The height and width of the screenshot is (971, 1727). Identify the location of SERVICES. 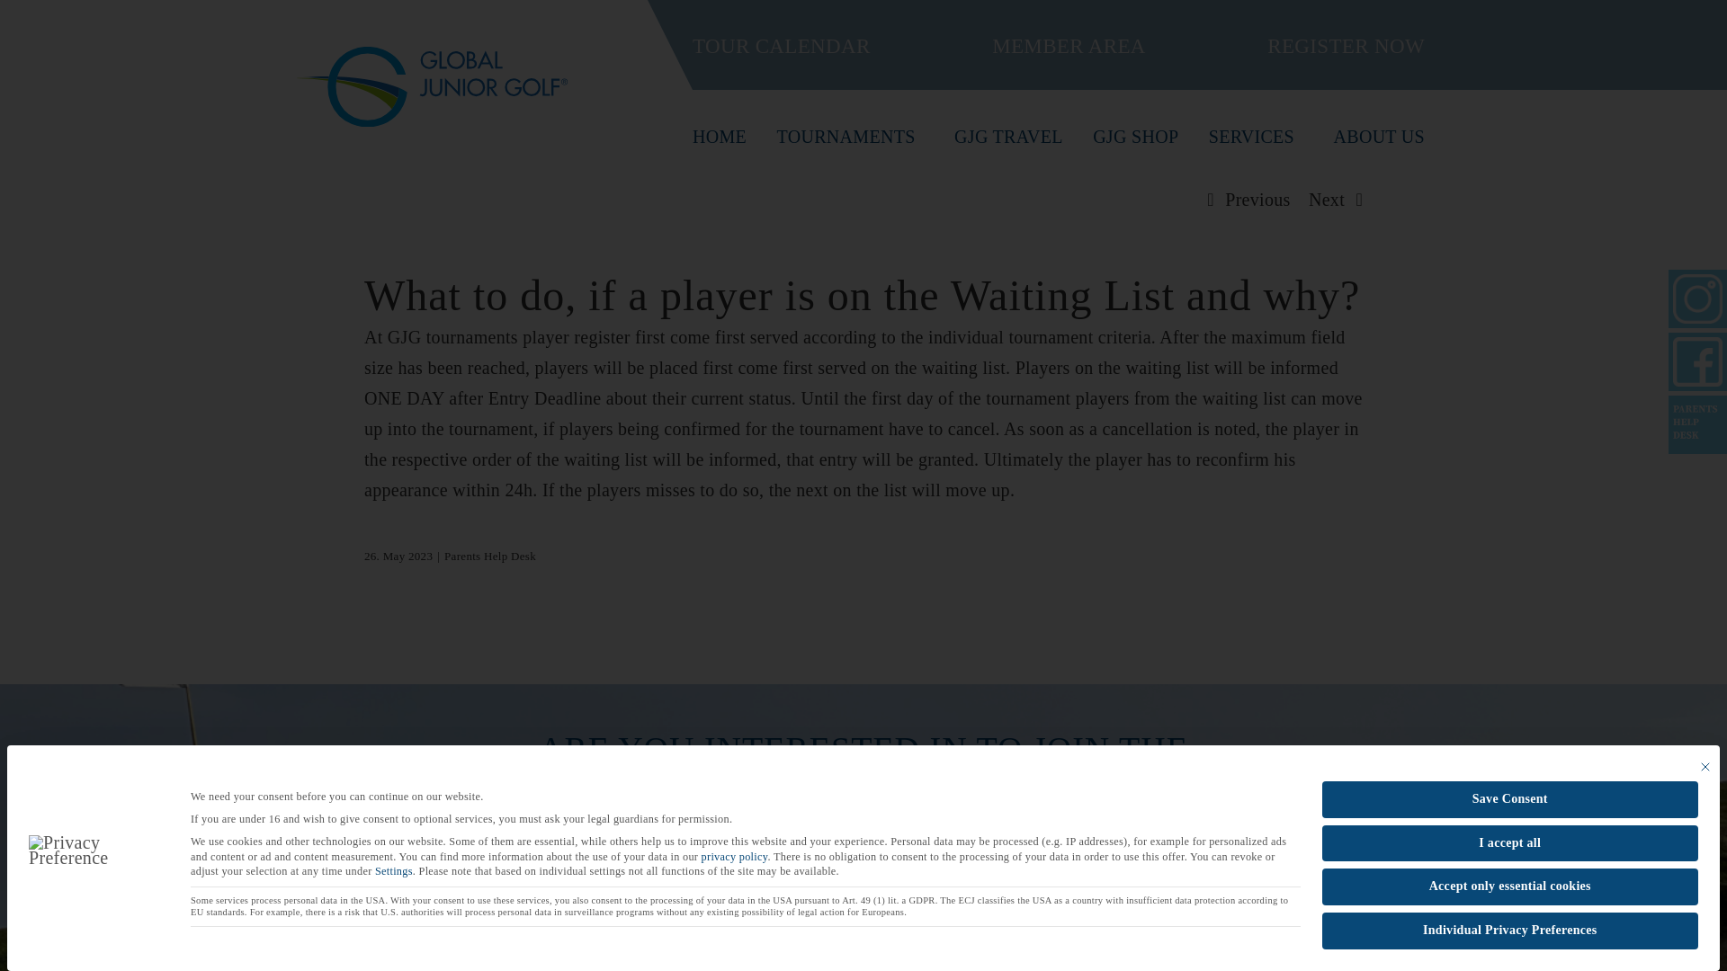
(1256, 137).